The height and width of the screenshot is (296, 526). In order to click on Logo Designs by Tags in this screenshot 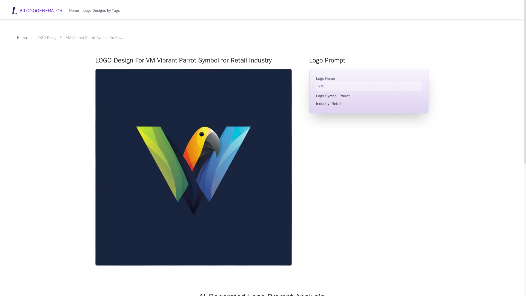, I will do `click(101, 10)`.